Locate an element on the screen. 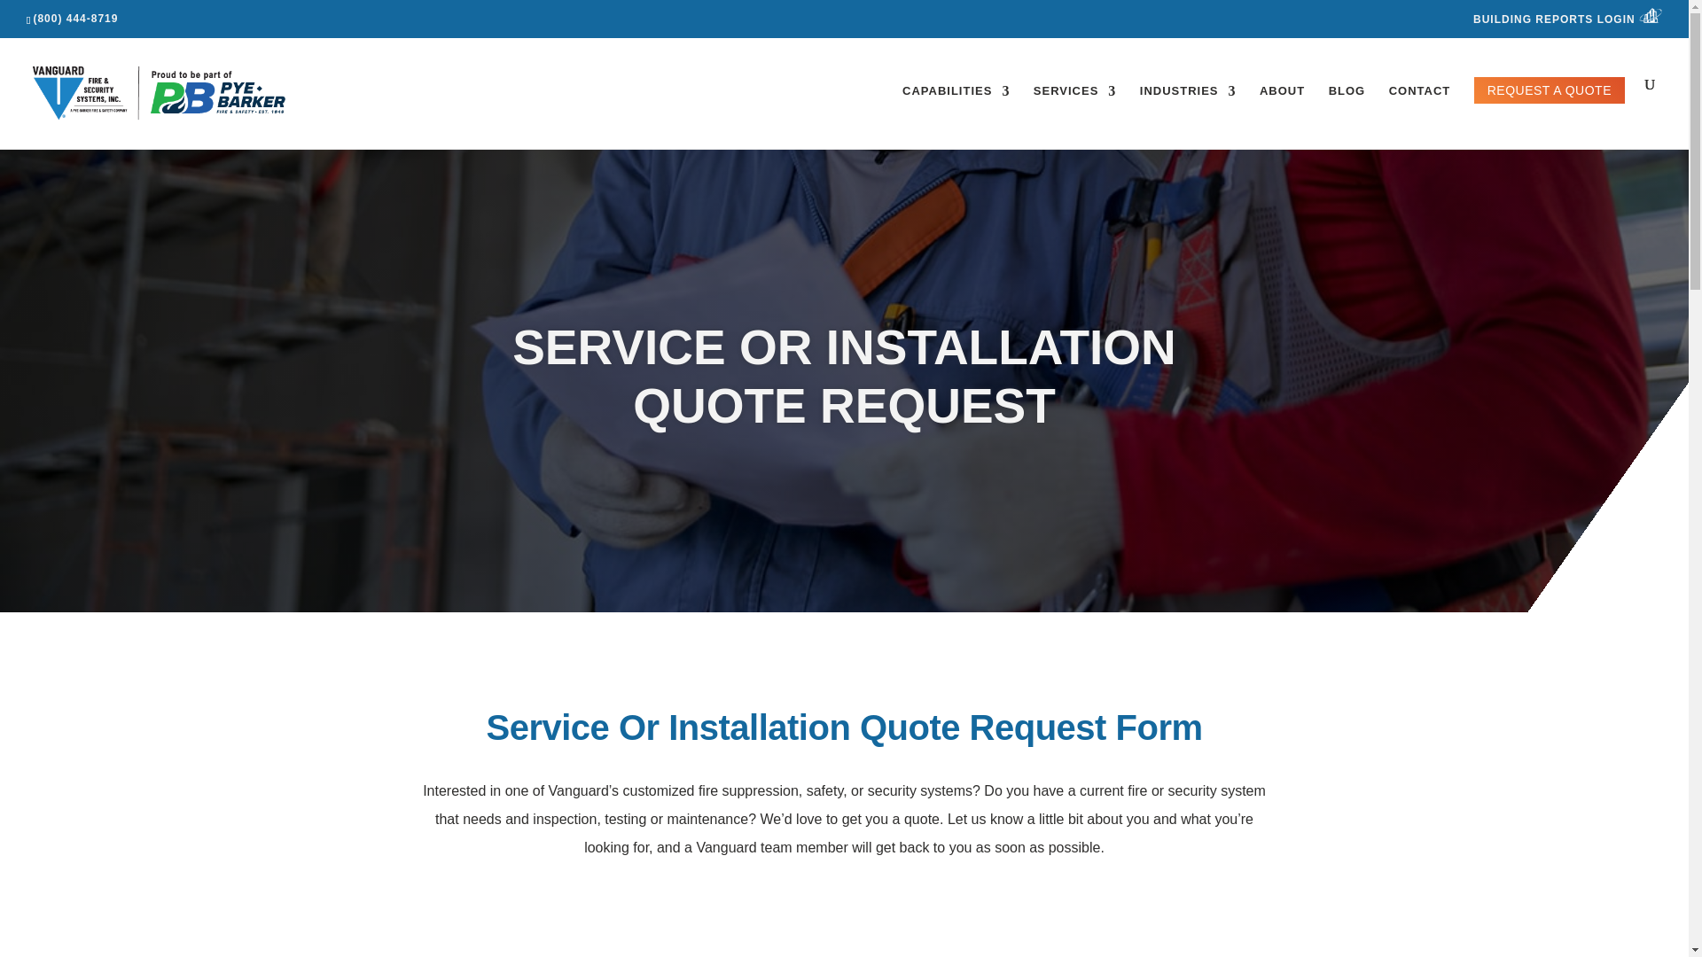 Image resolution: width=1702 pixels, height=957 pixels. CONTACT is located at coordinates (1420, 112).